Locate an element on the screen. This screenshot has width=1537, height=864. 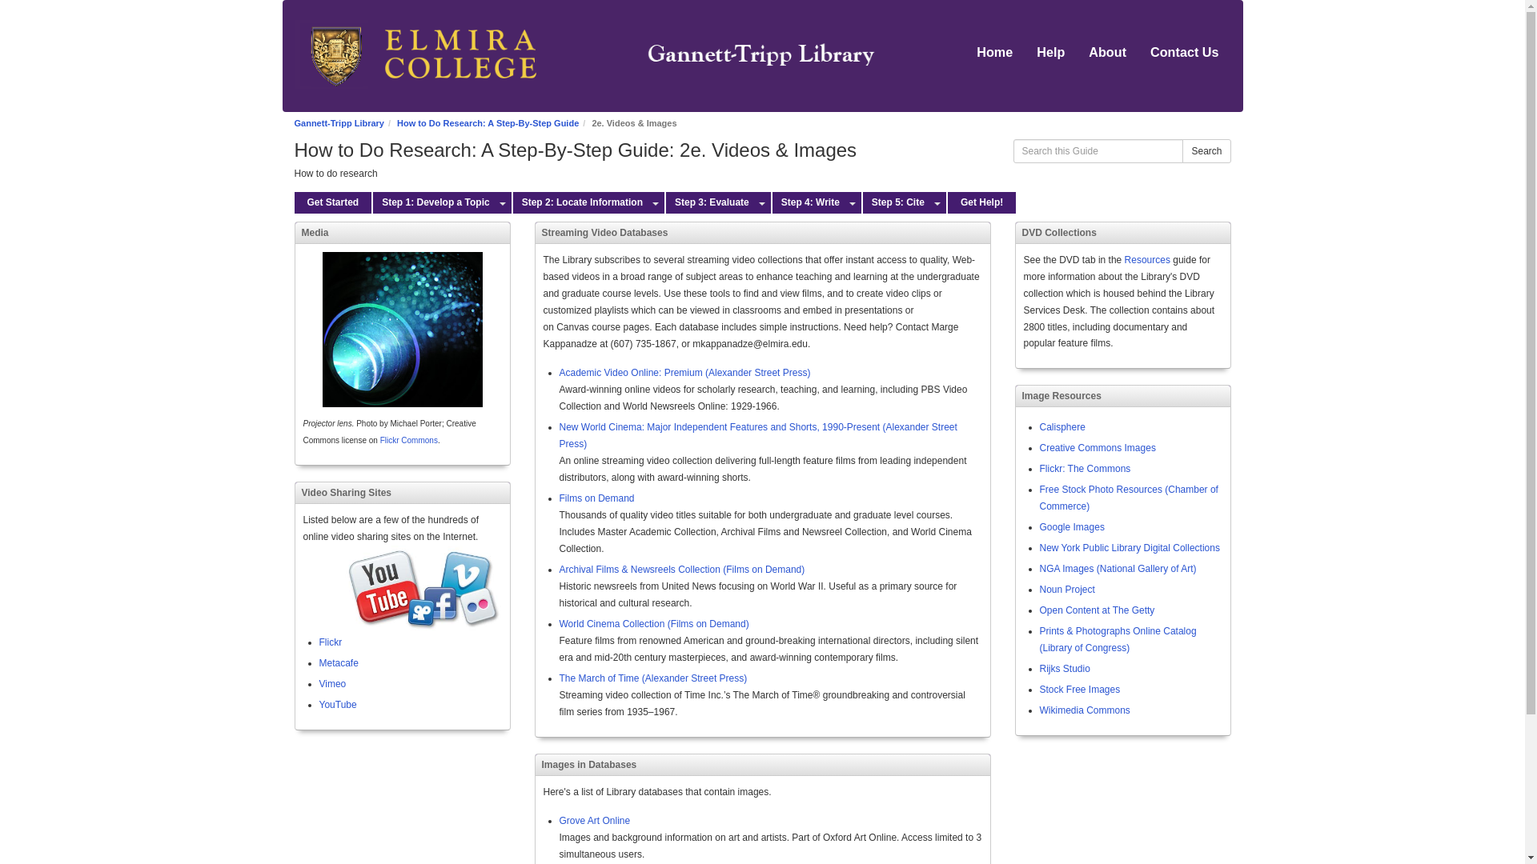
Search is located at coordinates (1206, 150).